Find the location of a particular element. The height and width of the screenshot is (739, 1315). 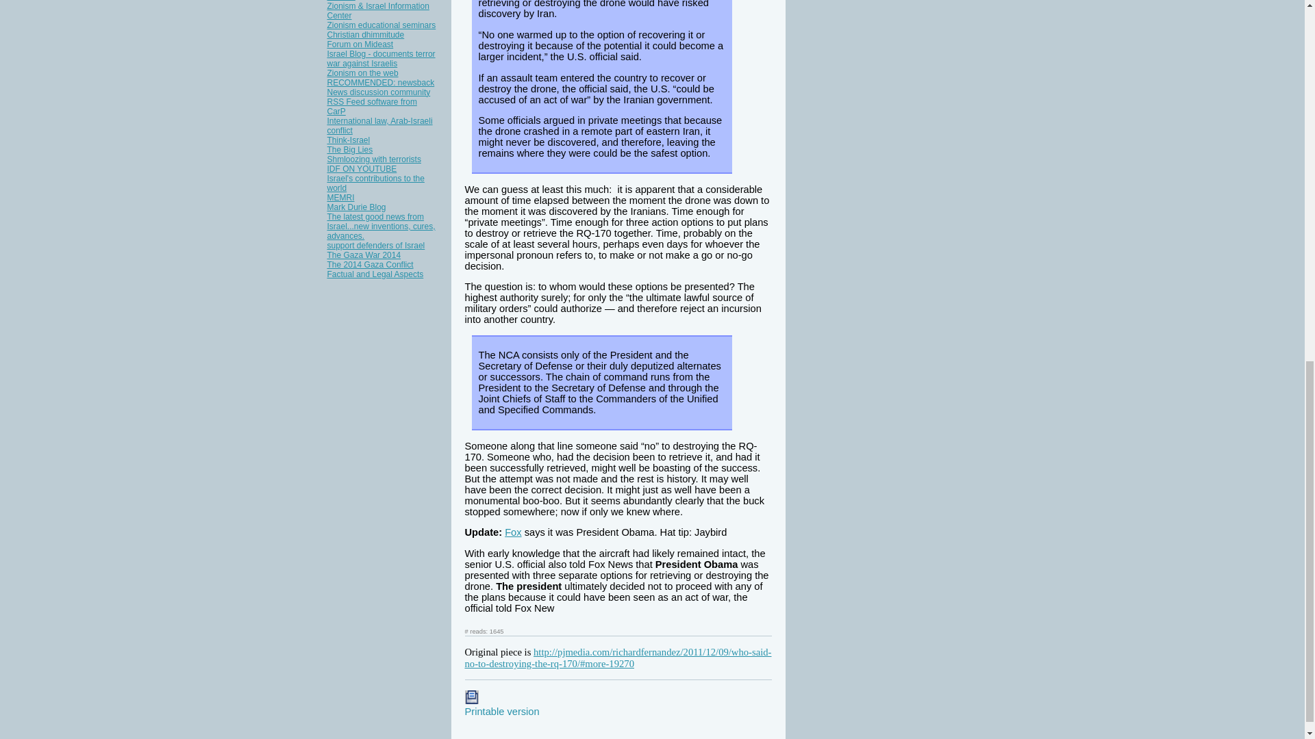

Zionism on the web is located at coordinates (363, 73).